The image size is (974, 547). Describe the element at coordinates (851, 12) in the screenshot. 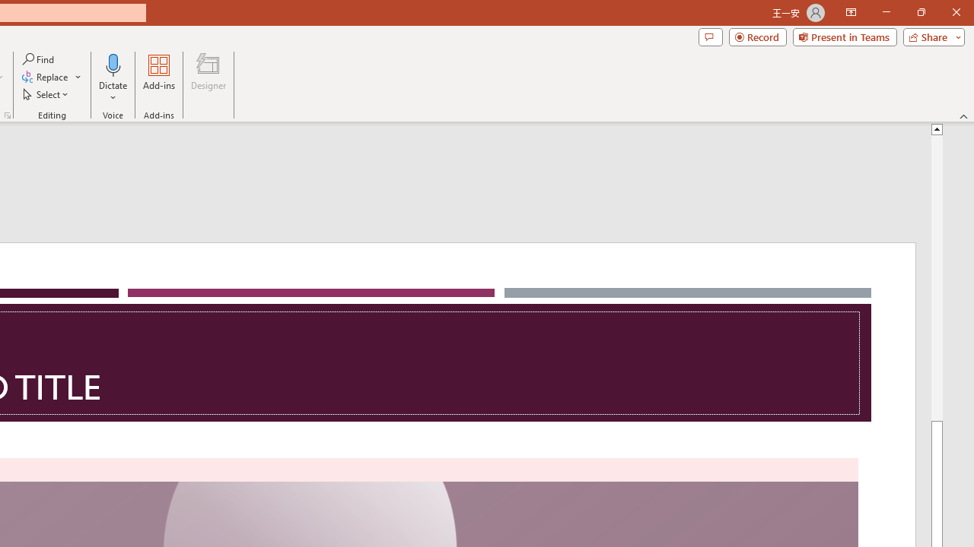

I see `Ribbon Display Options` at that location.